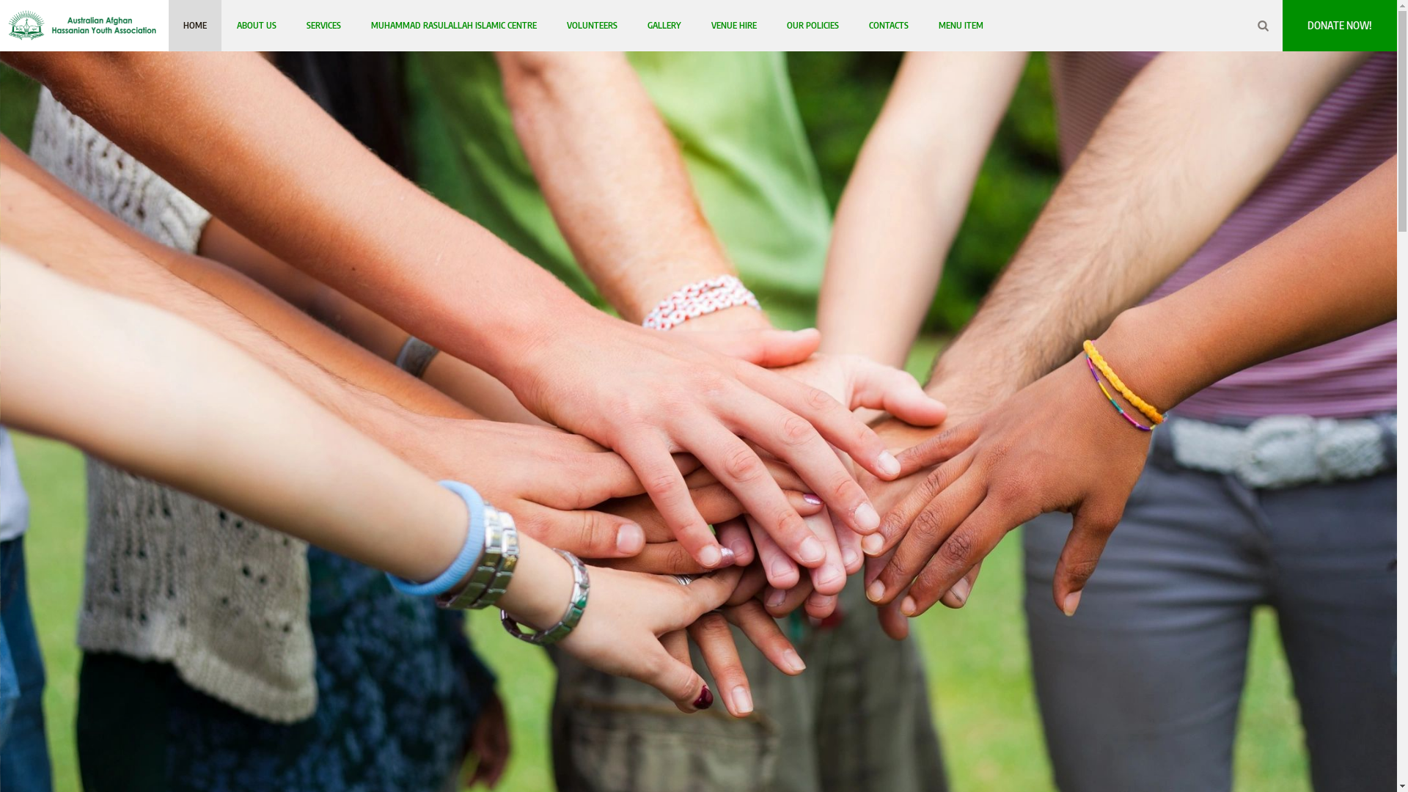 The width and height of the screenshot is (1408, 792). Describe the element at coordinates (734, 26) in the screenshot. I see `VENUE HIRE` at that location.